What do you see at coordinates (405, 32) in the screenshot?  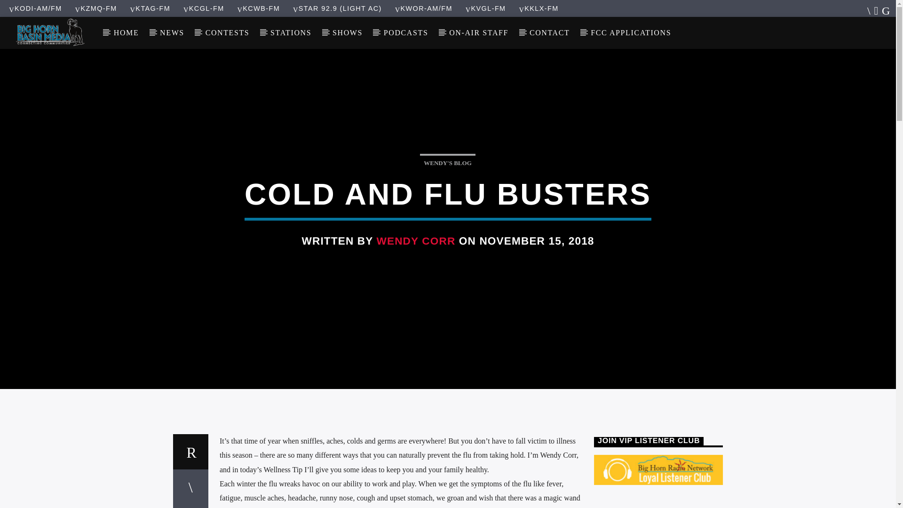 I see `PODCASTS` at bounding box center [405, 32].